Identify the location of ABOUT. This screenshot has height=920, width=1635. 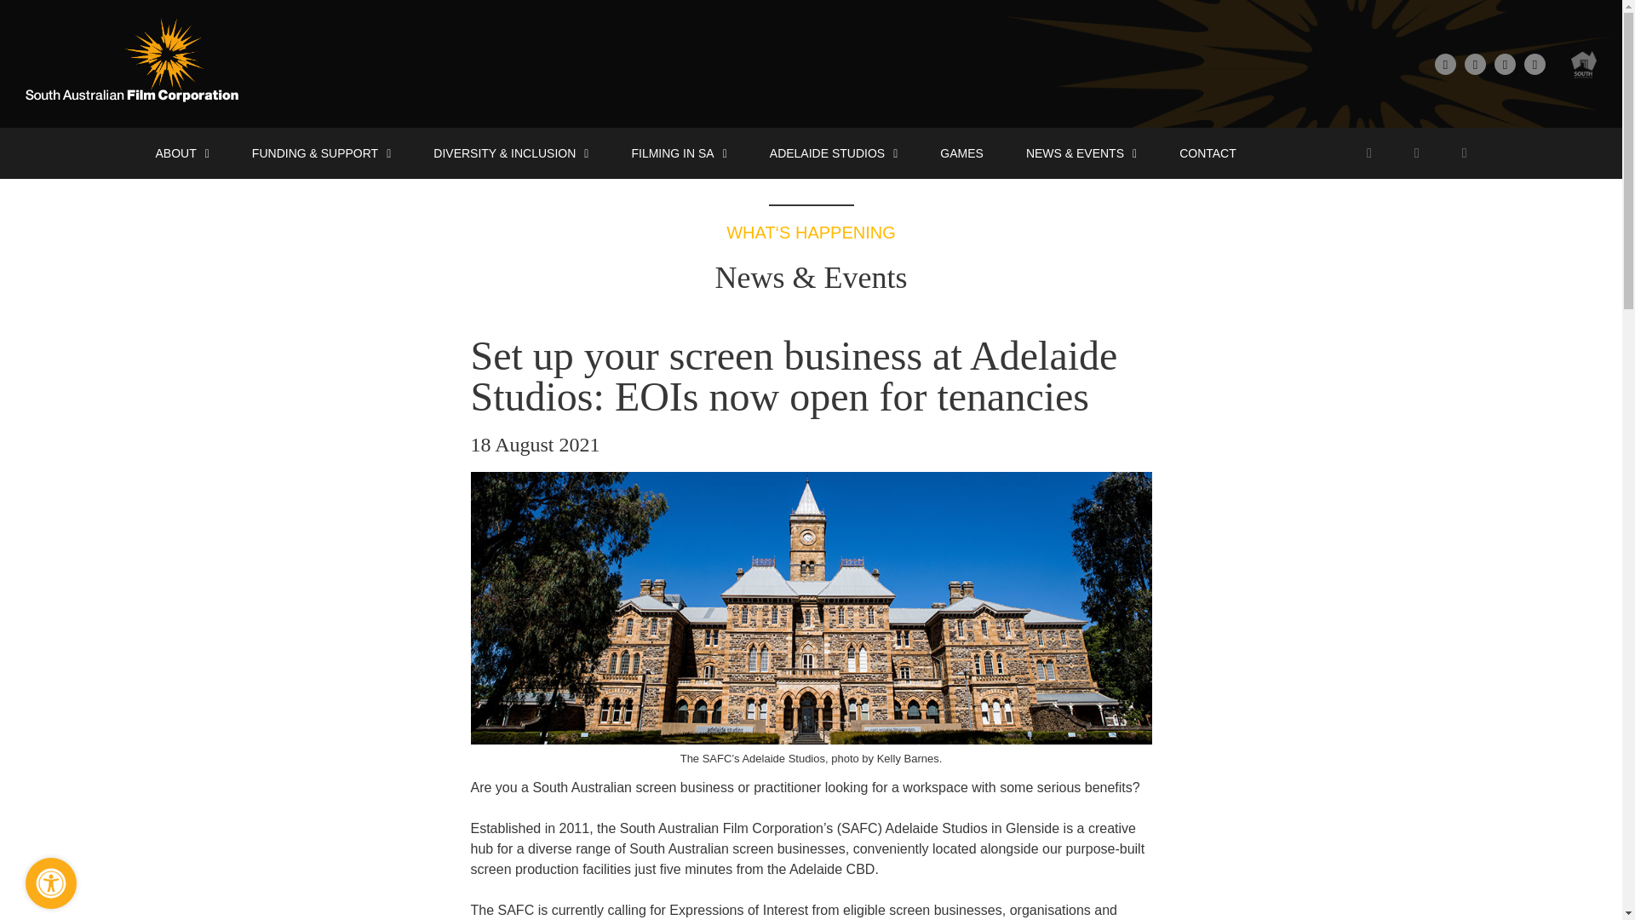
(182, 153).